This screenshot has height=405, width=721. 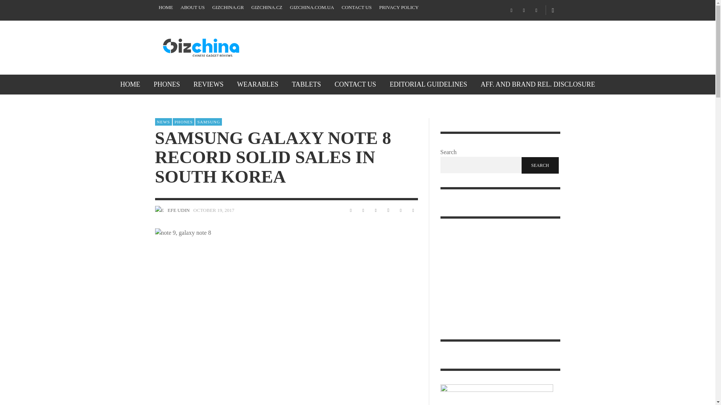 I want to click on PHONES, so click(x=167, y=84).